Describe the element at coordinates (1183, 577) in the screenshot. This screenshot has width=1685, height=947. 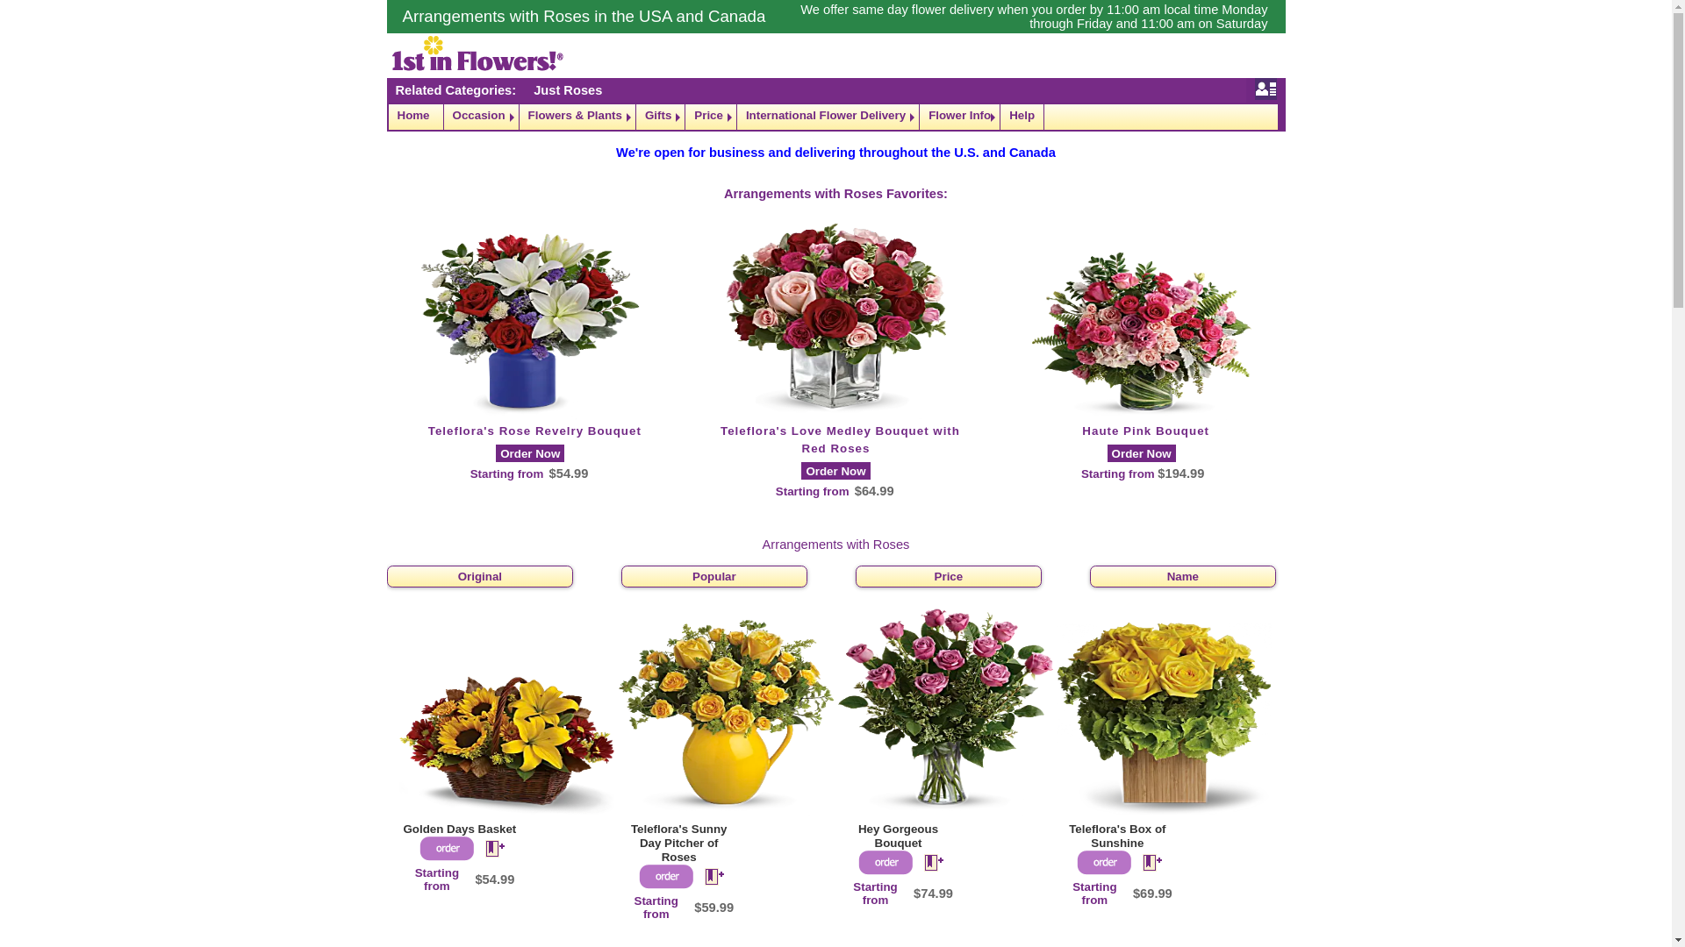
I see `Name` at that location.